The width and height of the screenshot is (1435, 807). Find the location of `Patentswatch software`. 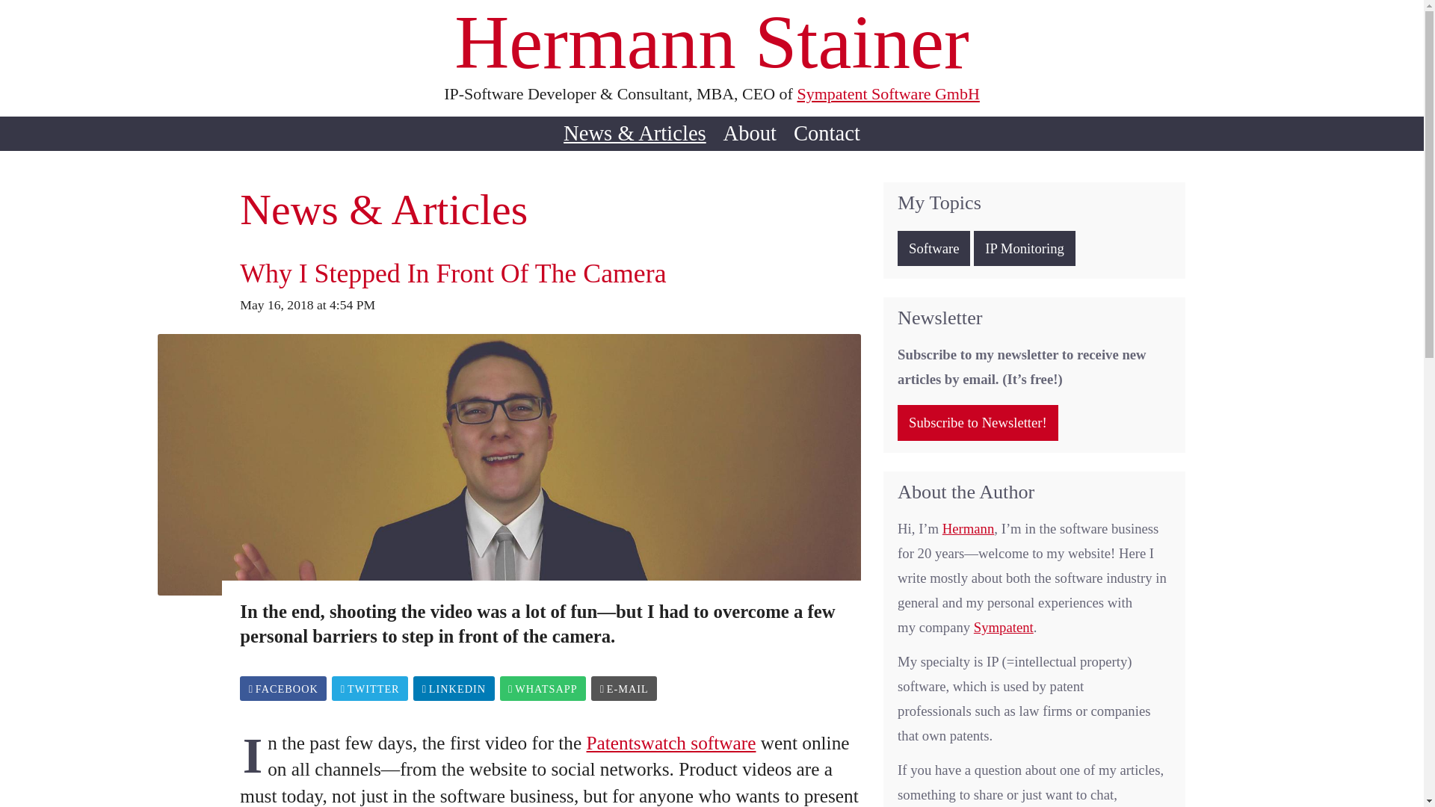

Patentswatch software is located at coordinates (671, 742).